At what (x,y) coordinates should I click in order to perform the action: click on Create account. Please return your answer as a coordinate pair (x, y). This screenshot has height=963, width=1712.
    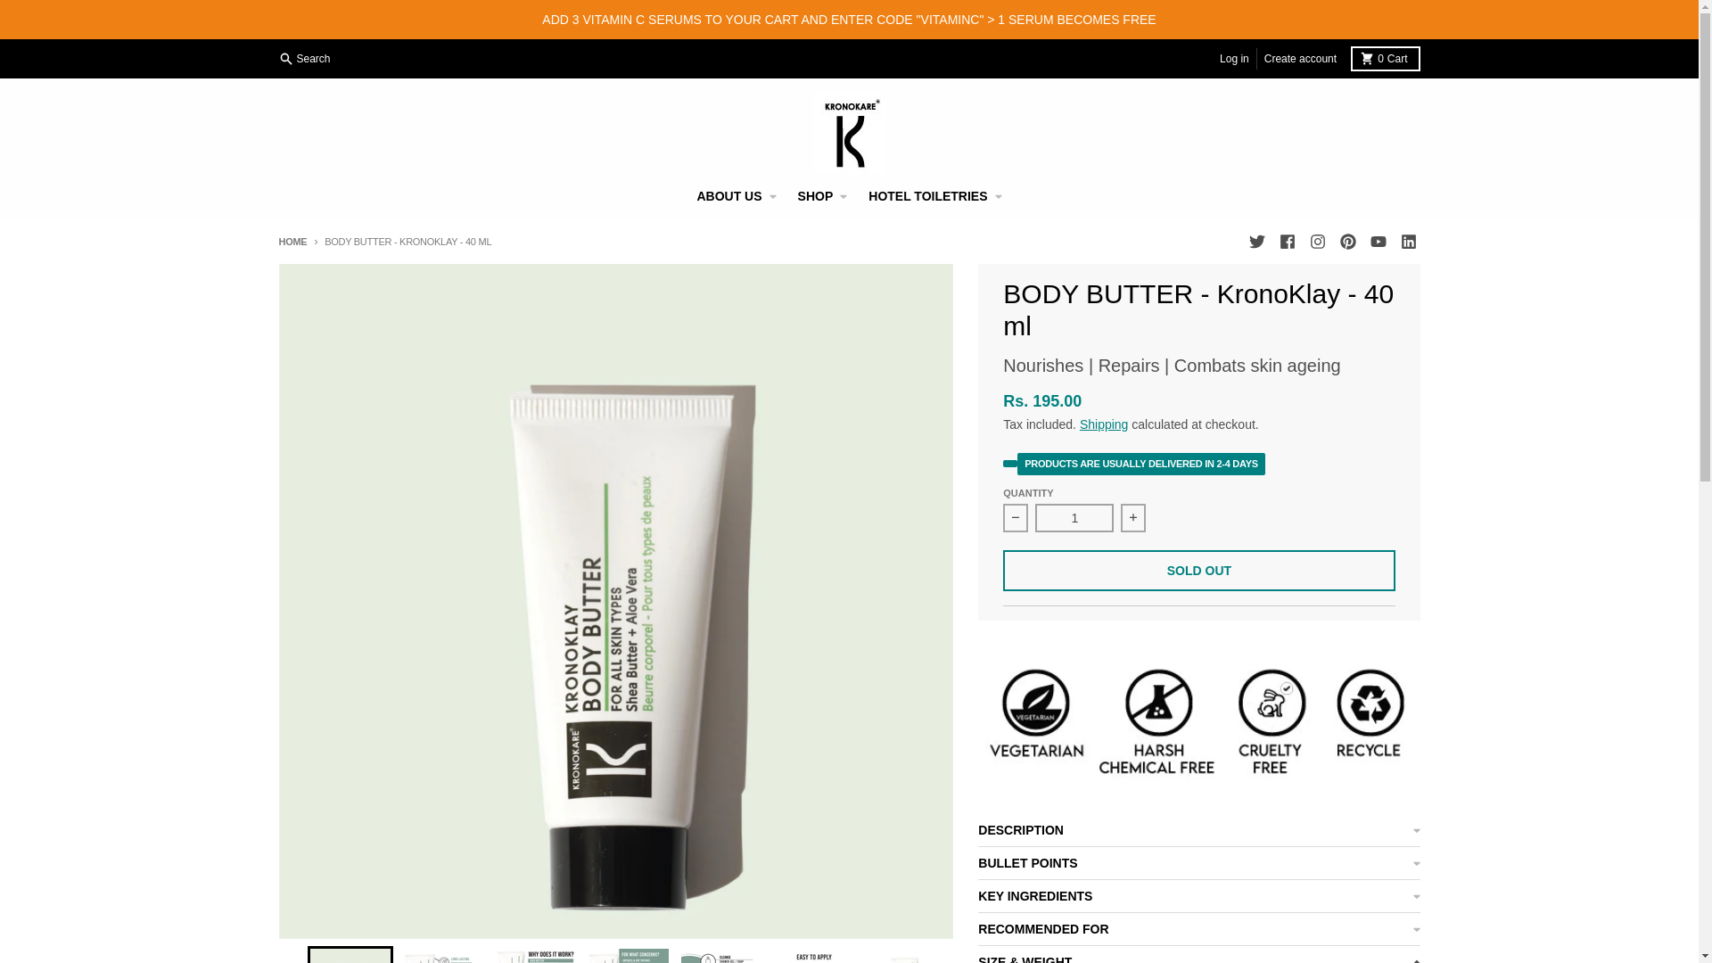
    Looking at the image, I should click on (1300, 59).